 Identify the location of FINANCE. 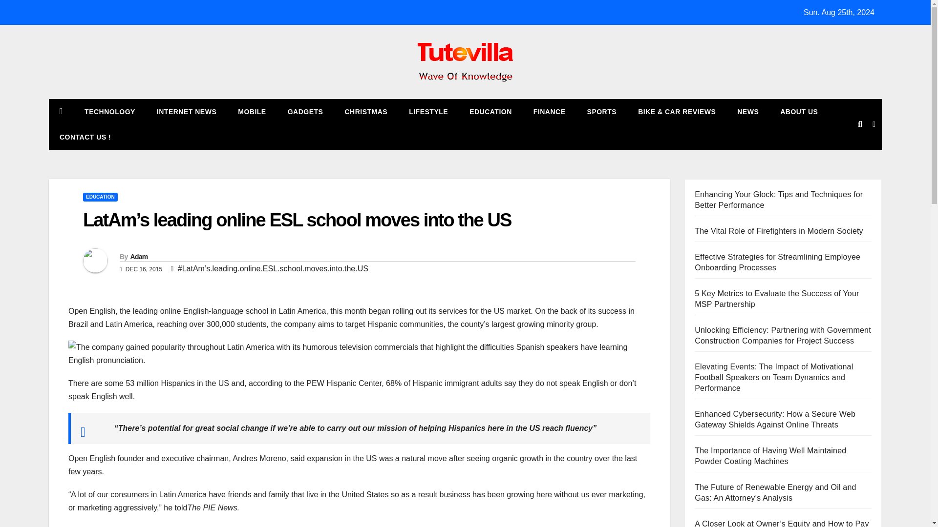
(549, 111).